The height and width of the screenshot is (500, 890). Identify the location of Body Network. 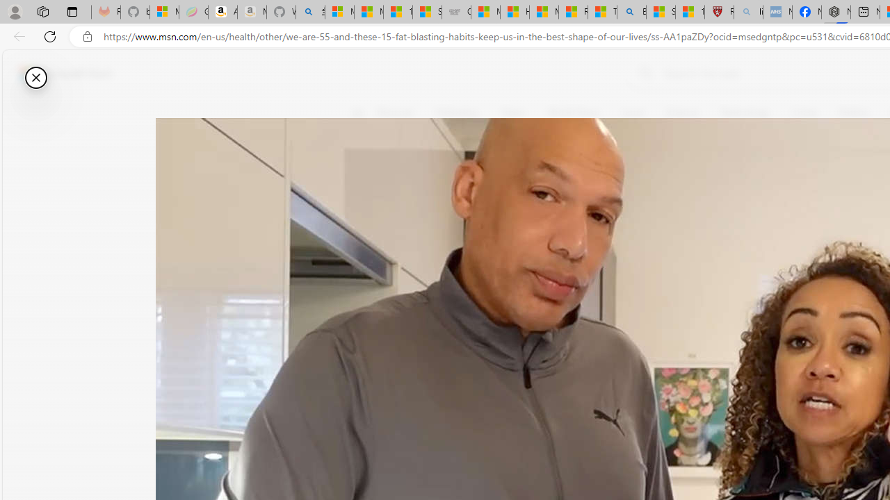
(548, 180).